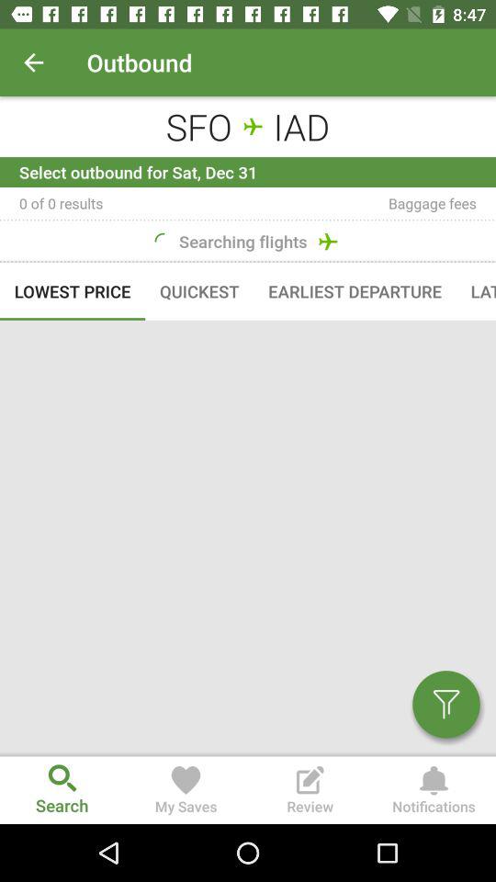 Image resolution: width=496 pixels, height=882 pixels. Describe the element at coordinates (439, 710) in the screenshot. I see `select the filter icon at the bottom` at that location.